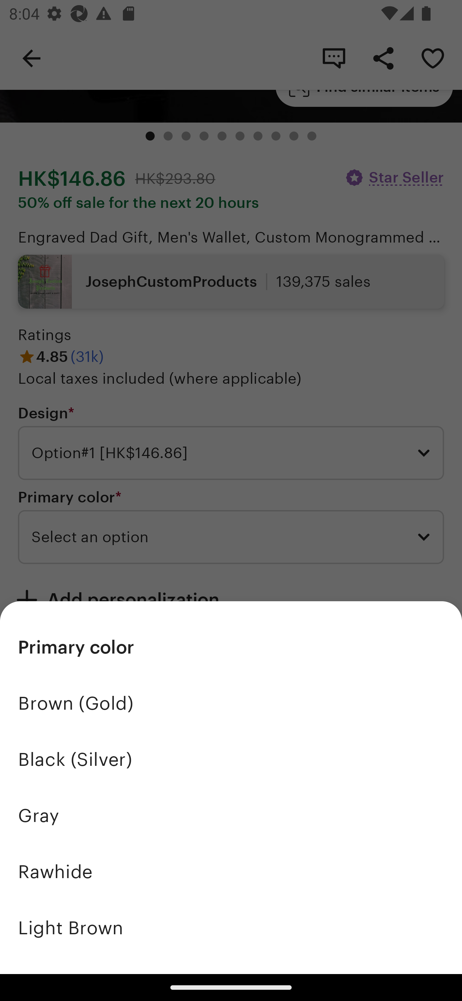  Describe the element at coordinates (231, 928) in the screenshot. I see `Light Brown` at that location.